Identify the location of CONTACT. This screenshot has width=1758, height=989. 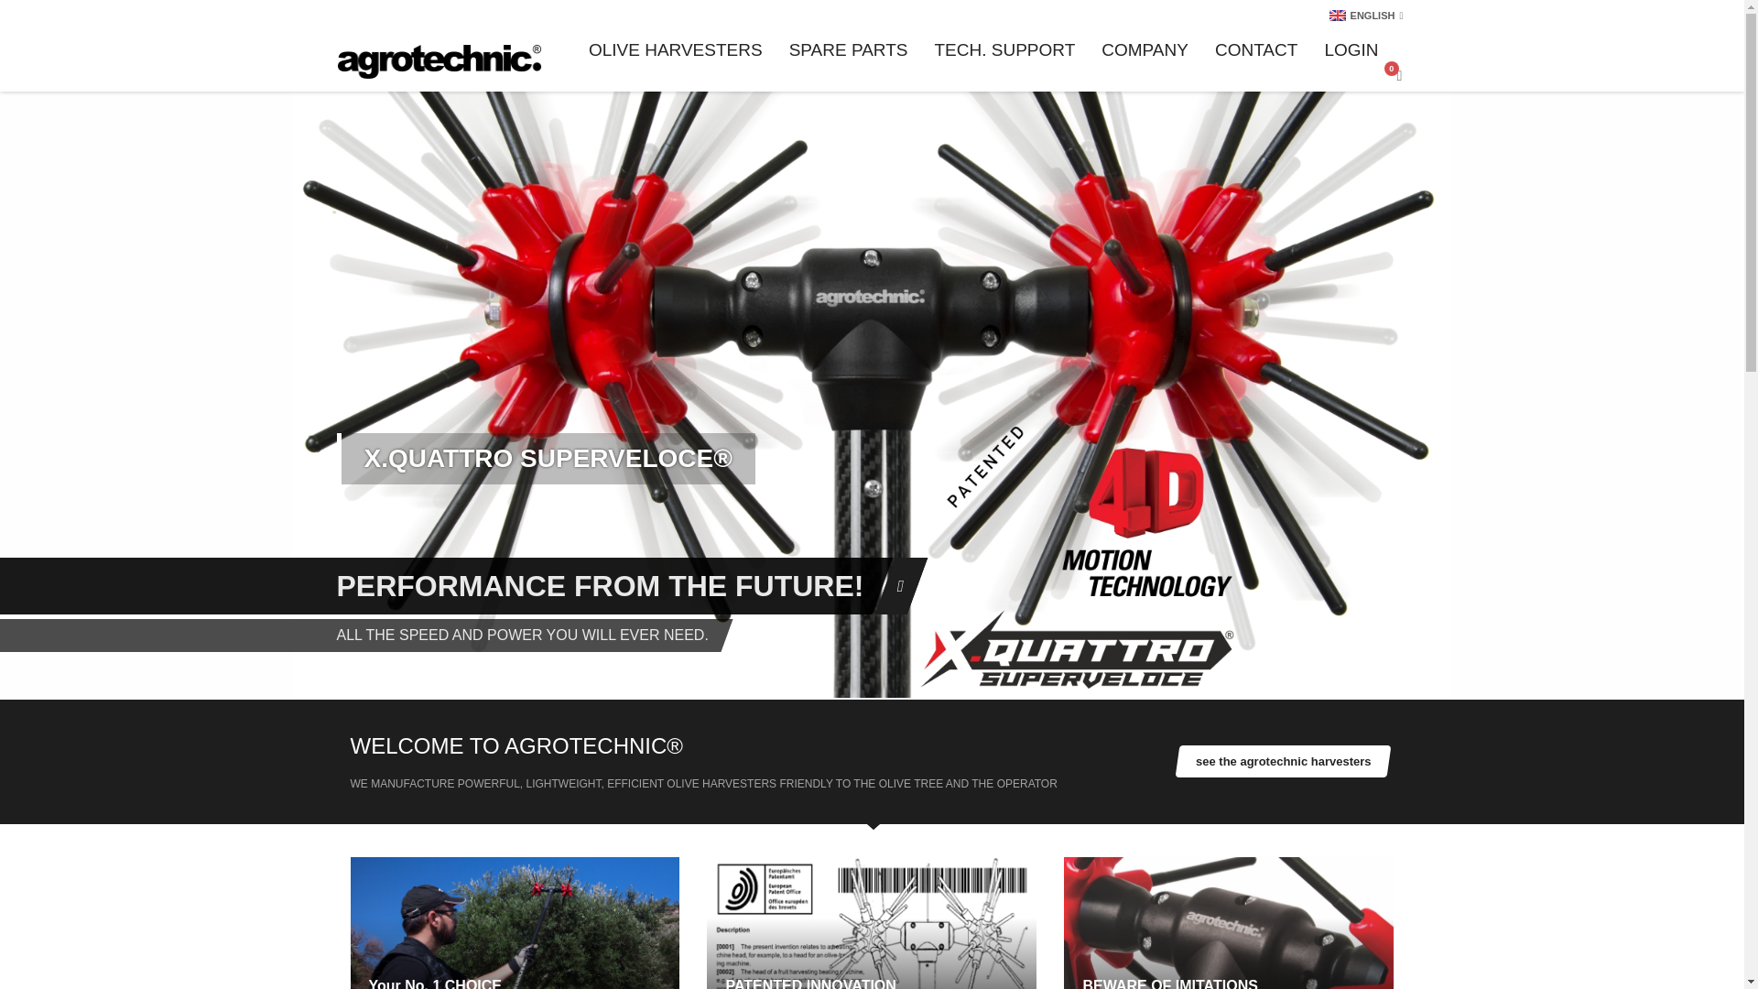
(1256, 49).